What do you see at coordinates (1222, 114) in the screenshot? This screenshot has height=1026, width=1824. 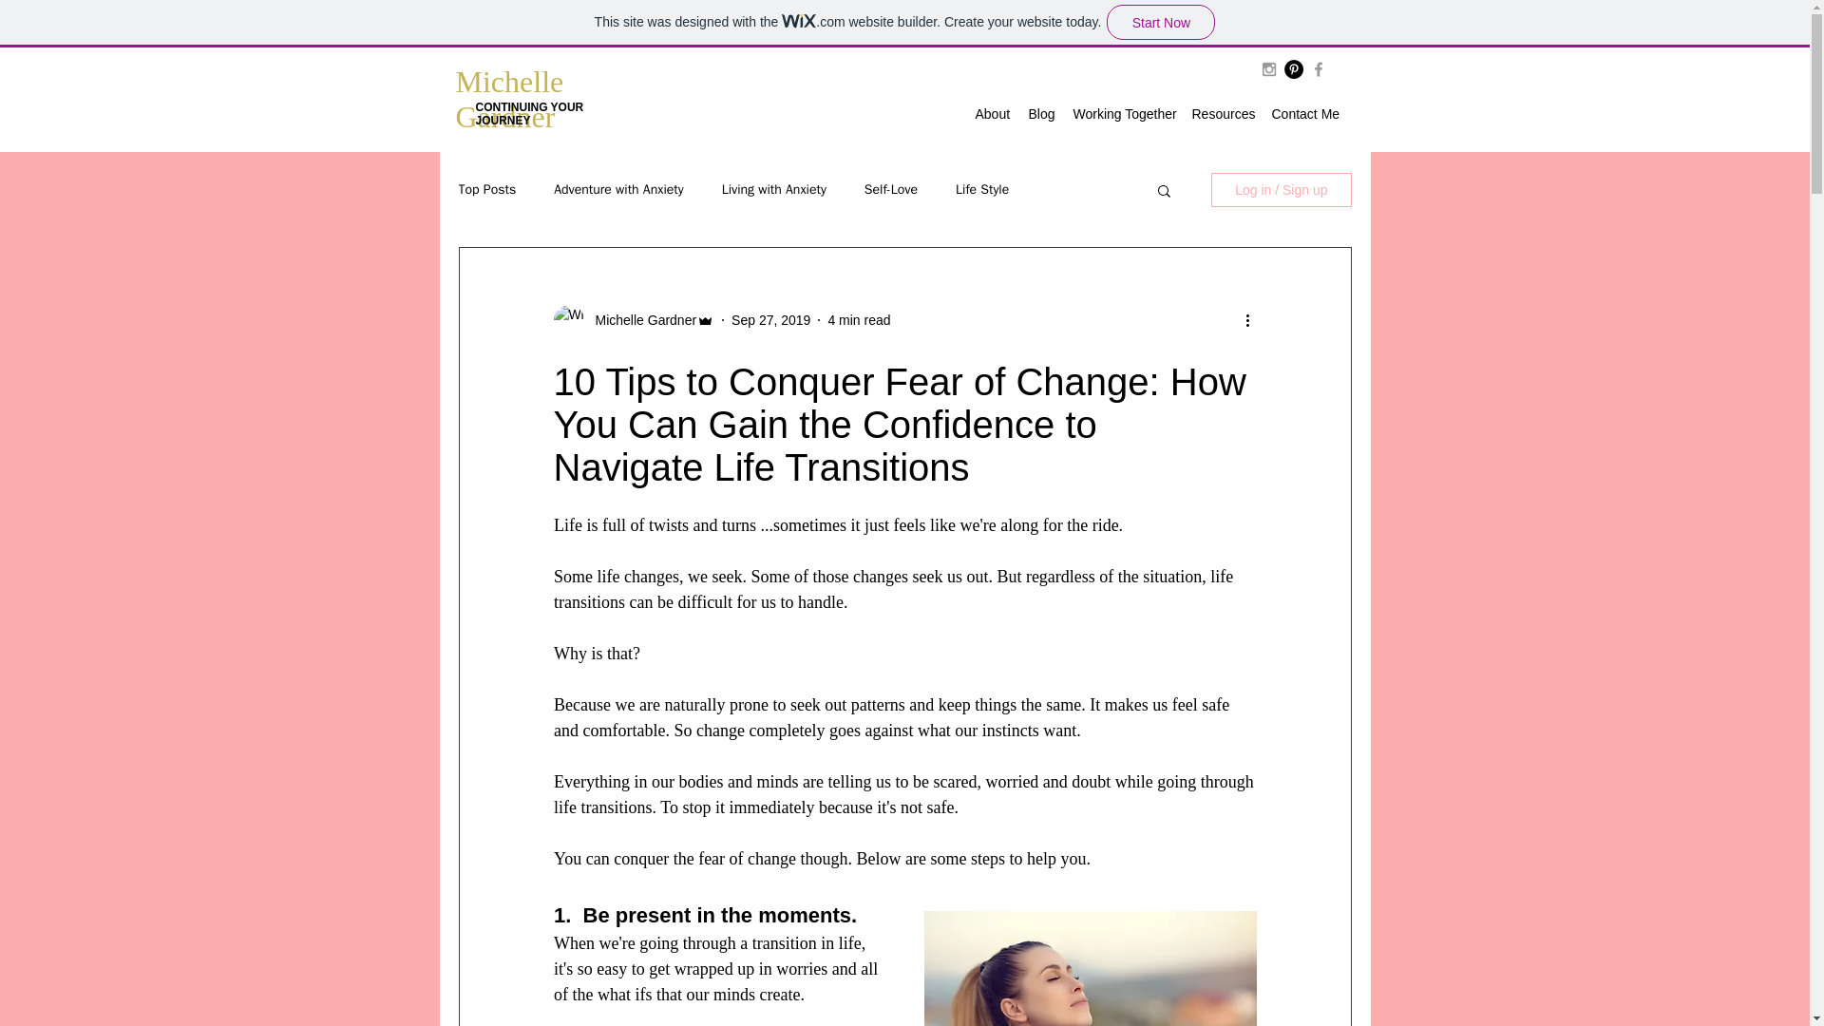 I see `Resources` at bounding box center [1222, 114].